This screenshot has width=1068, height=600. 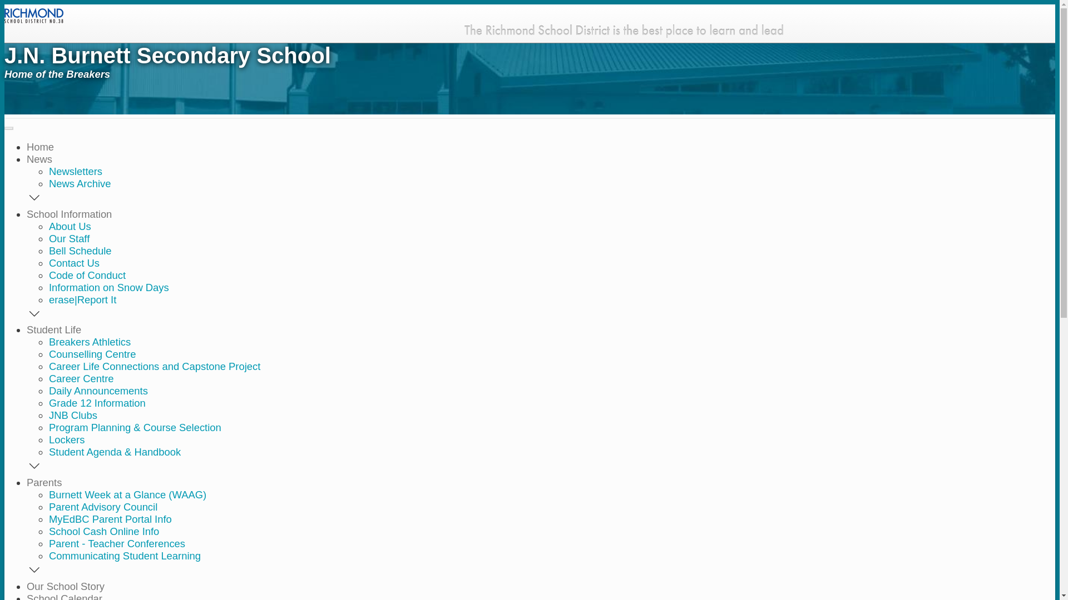 I want to click on Career Centre, so click(x=81, y=379).